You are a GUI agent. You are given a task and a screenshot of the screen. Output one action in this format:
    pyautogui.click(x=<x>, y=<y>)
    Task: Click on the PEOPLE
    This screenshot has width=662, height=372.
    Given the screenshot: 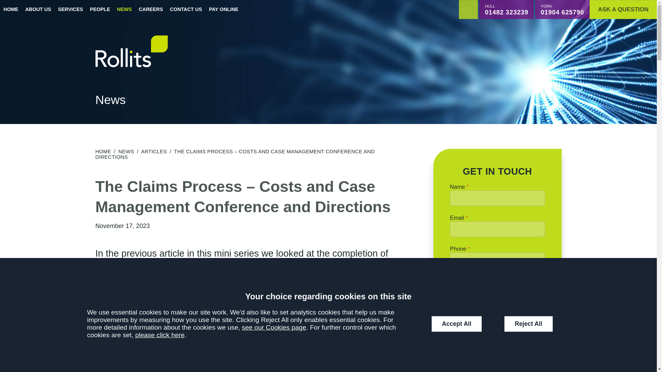 What is the action you would take?
    pyautogui.click(x=100, y=10)
    